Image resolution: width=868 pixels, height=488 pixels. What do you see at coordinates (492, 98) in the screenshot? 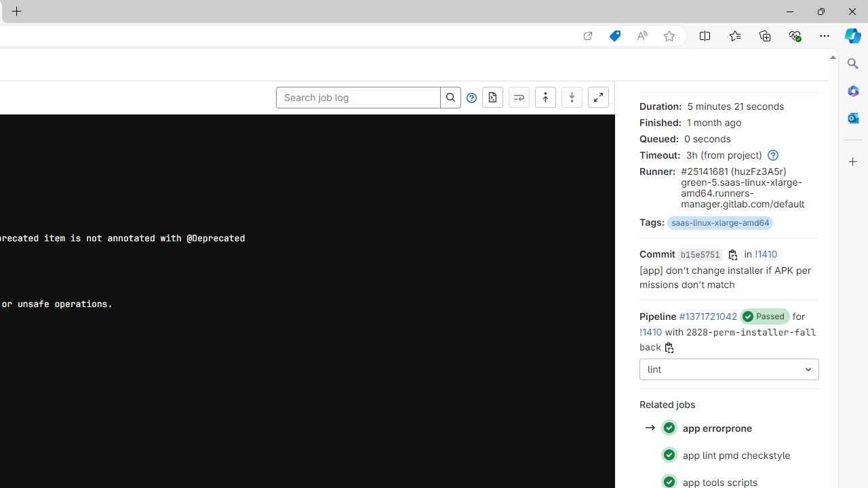
I see `Show complete raw` at bounding box center [492, 98].